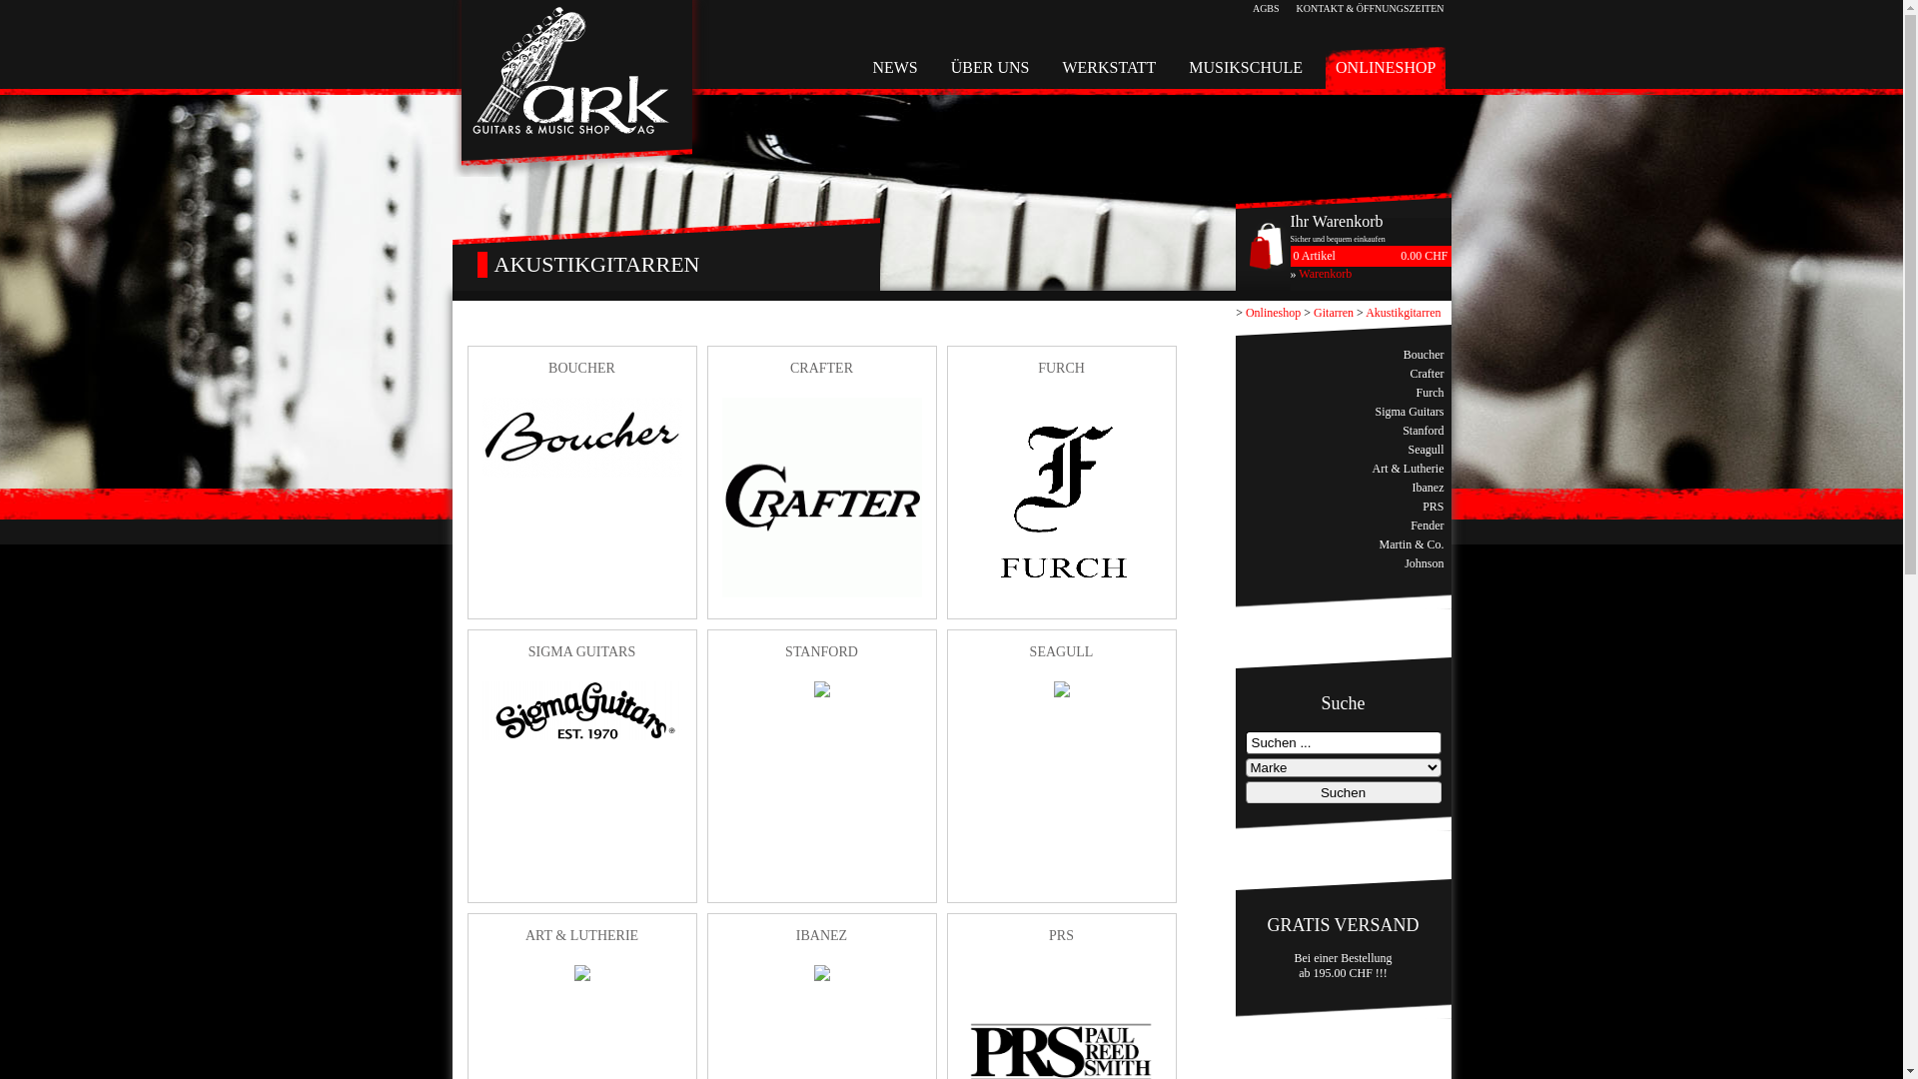 The height and width of the screenshot is (1079, 1918). I want to click on STANFORD, so click(822, 659).